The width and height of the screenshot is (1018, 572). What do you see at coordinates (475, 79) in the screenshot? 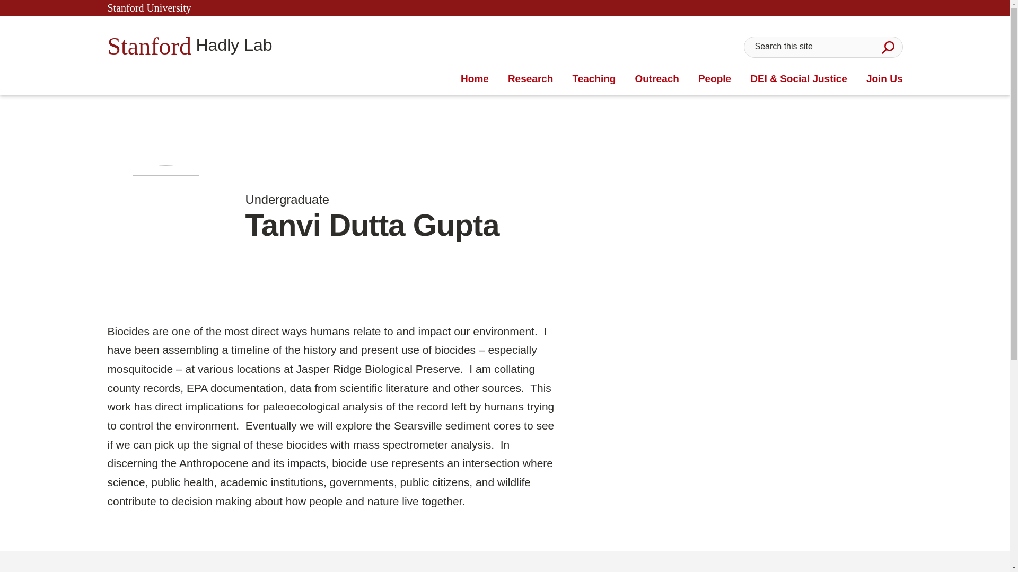
I see `Hadly Lab homepage` at bounding box center [475, 79].